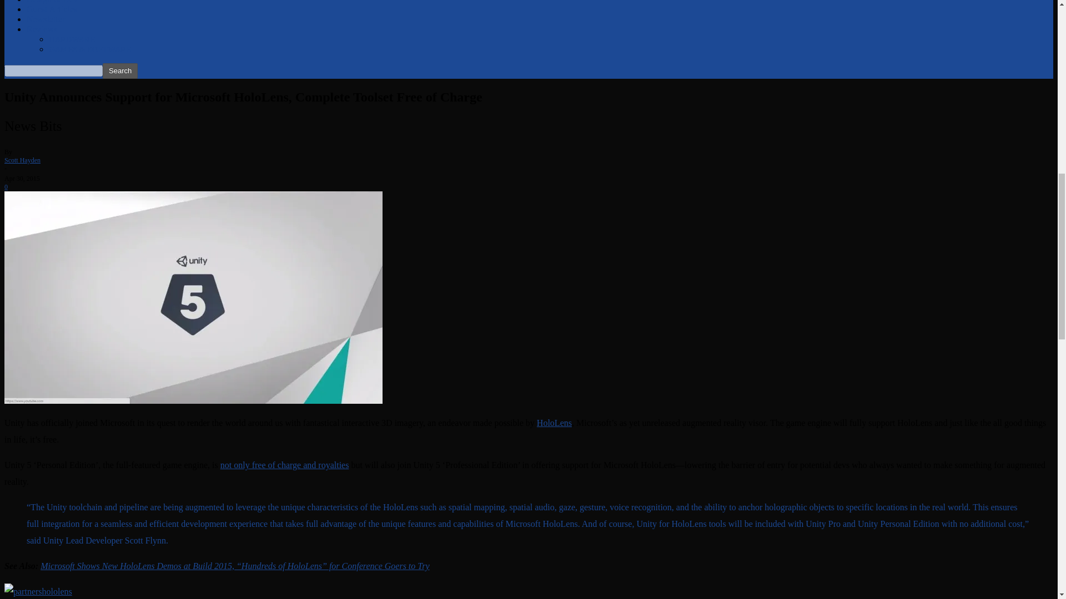  What do you see at coordinates (554, 423) in the screenshot?
I see `HoloLens` at bounding box center [554, 423].